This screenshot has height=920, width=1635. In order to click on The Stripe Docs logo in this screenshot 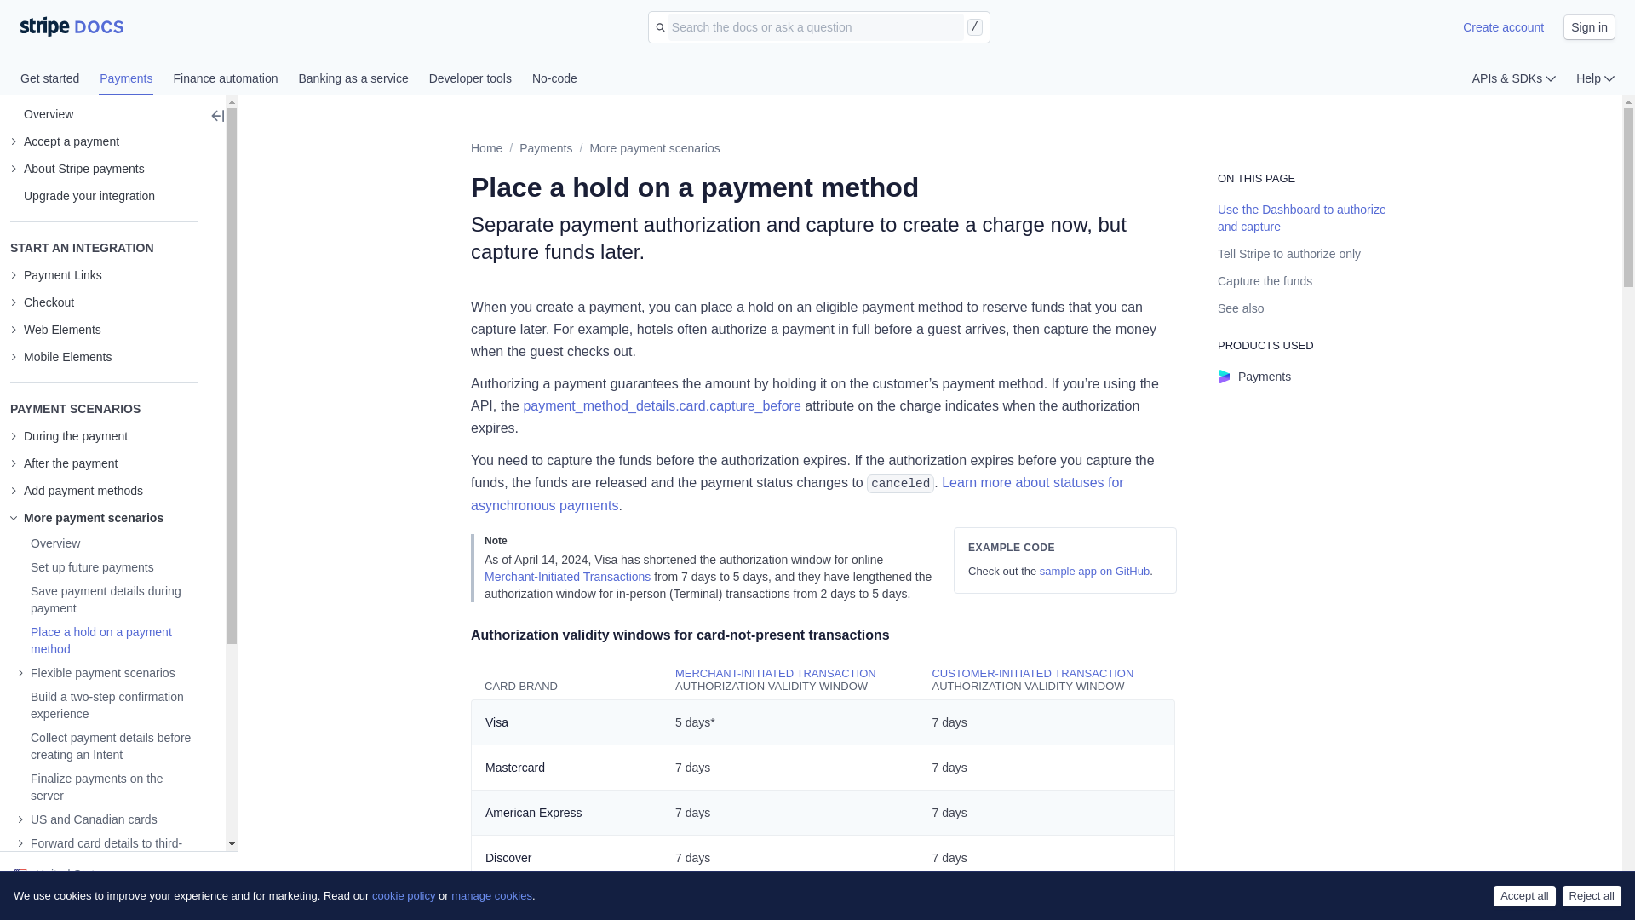, I will do `click(72, 27)`.